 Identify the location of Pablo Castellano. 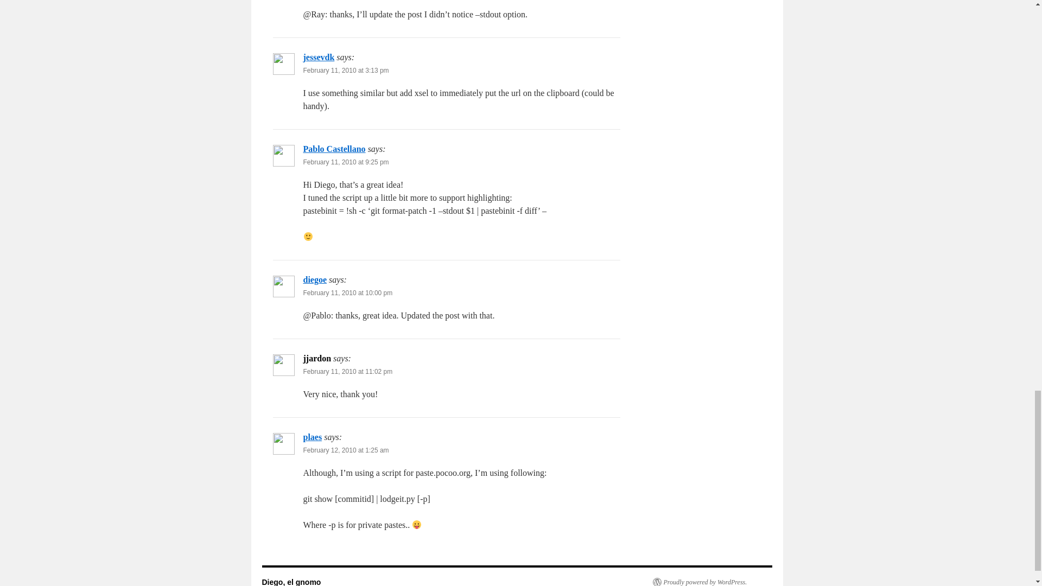
(334, 149).